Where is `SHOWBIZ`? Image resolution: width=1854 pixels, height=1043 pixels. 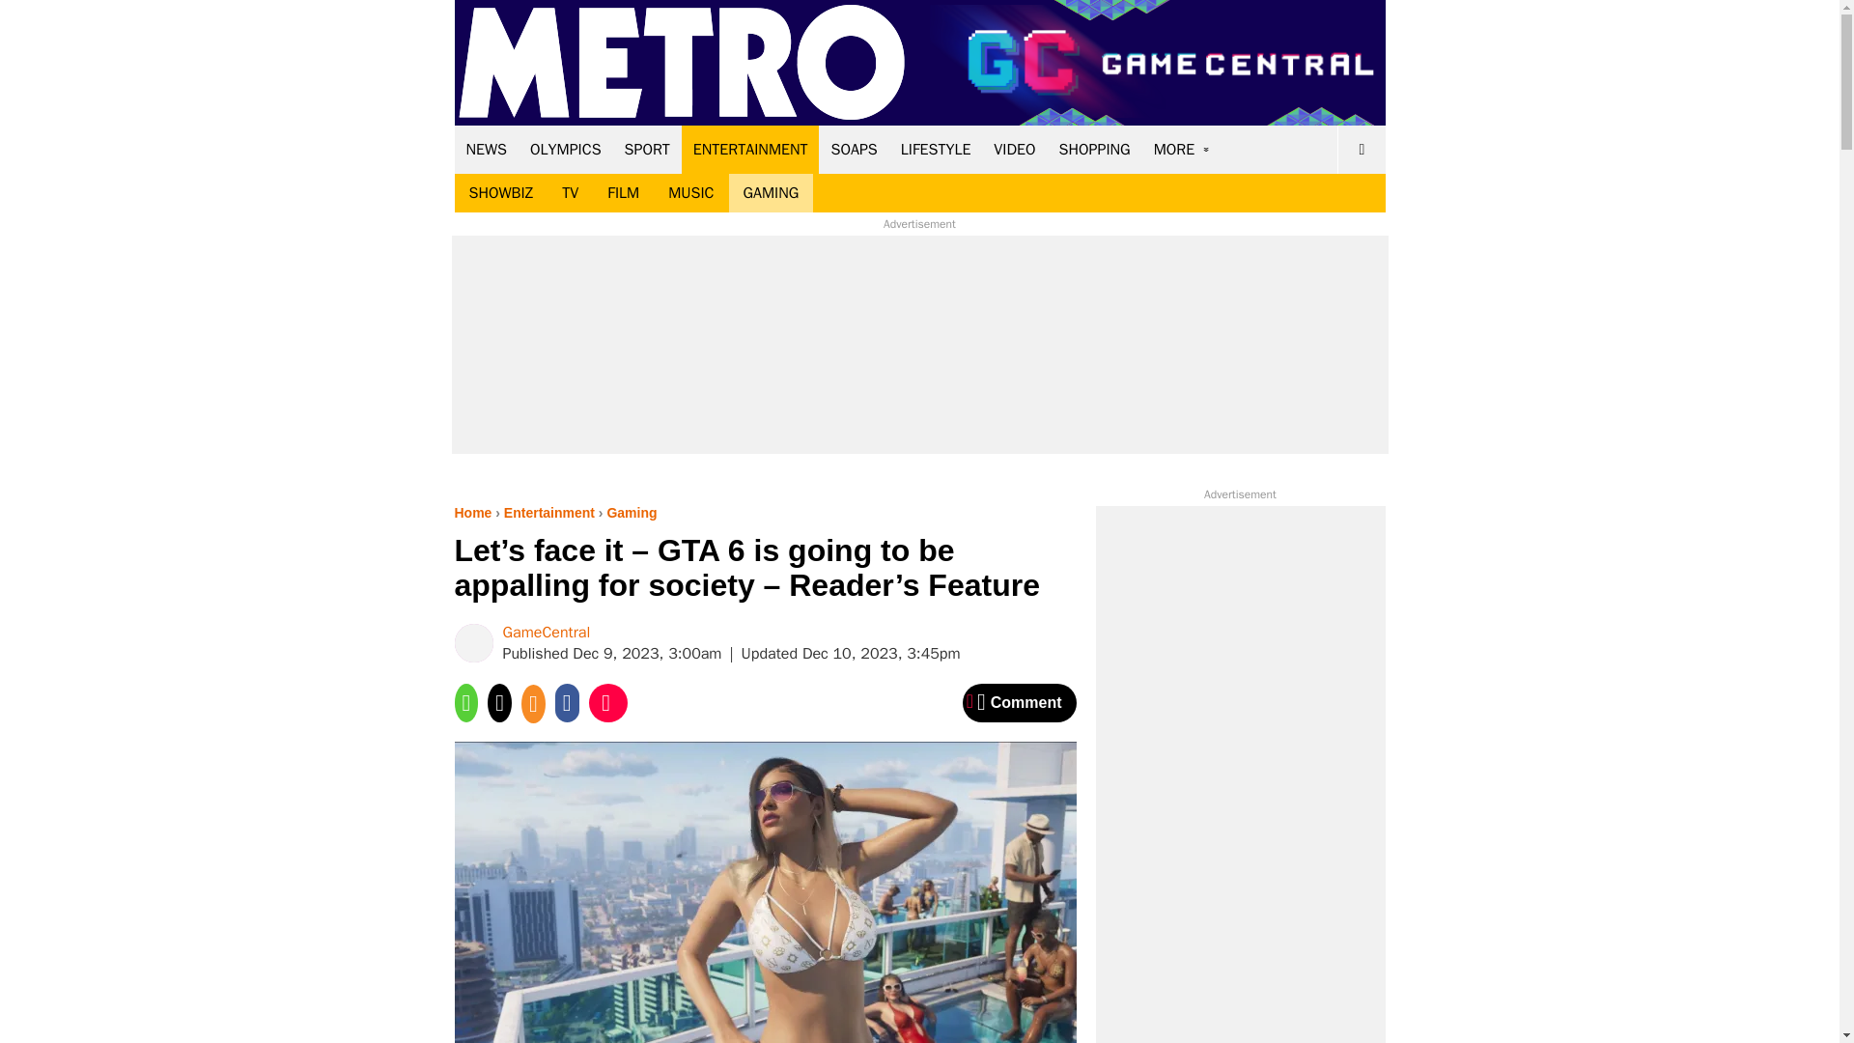 SHOWBIZ is located at coordinates (500, 193).